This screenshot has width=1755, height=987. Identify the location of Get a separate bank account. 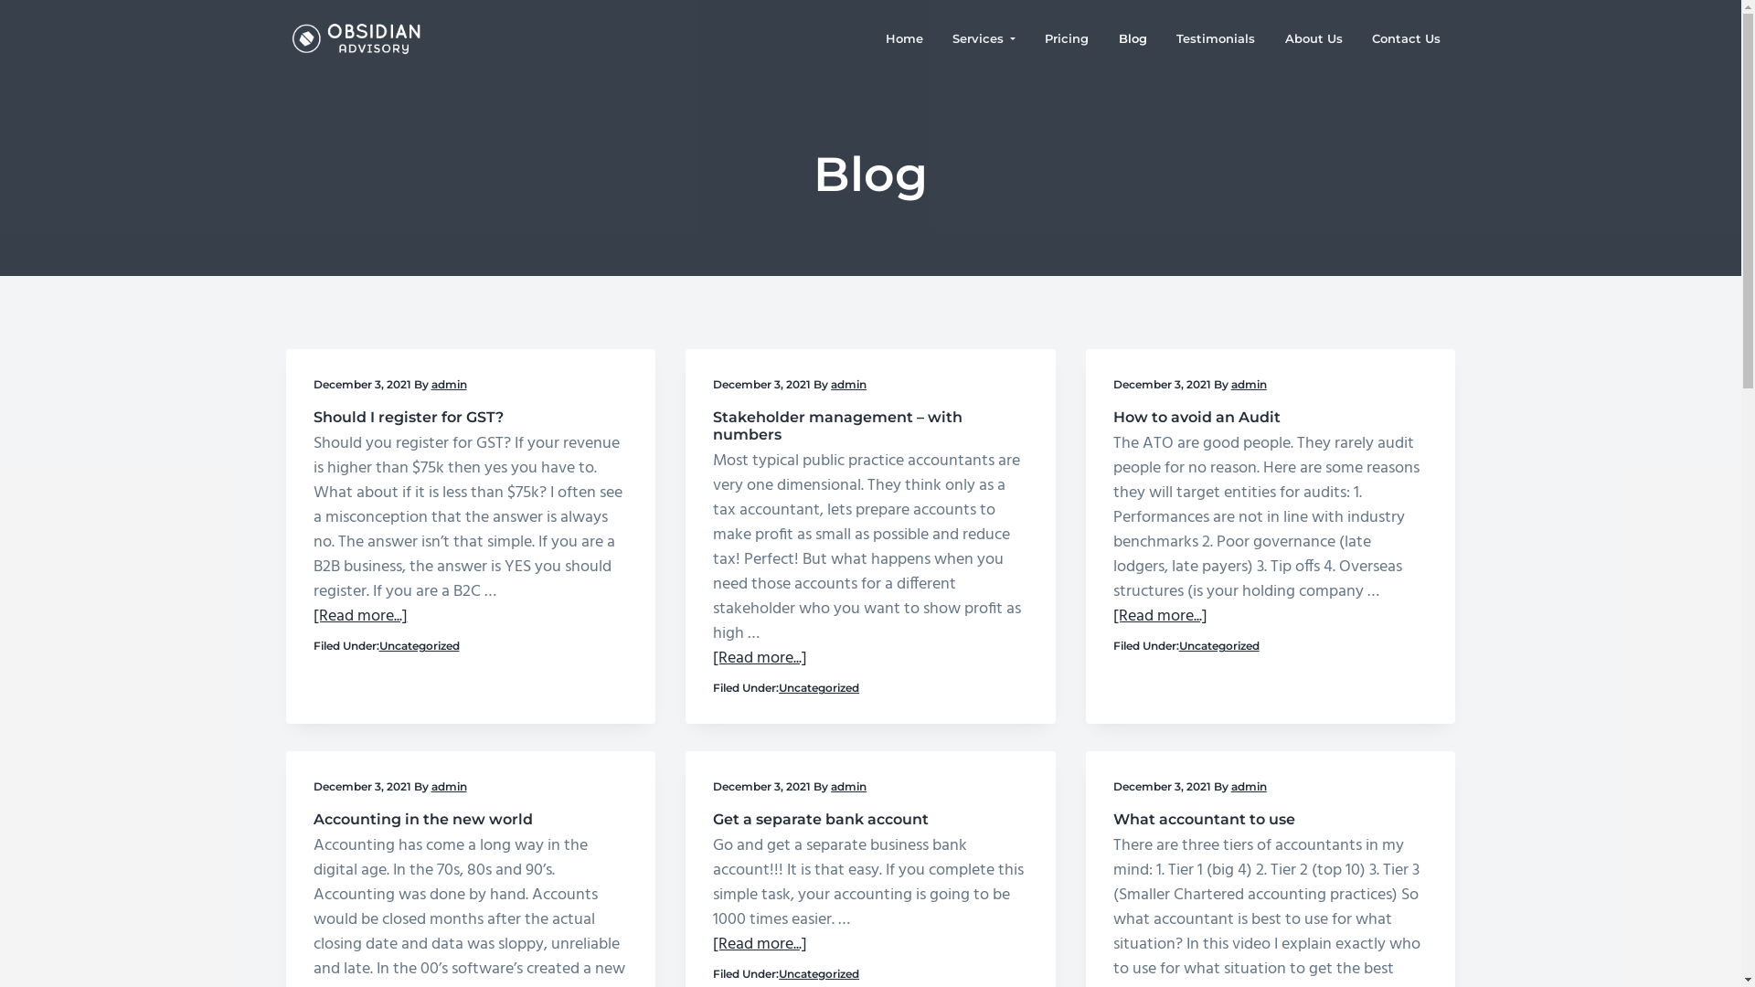
(821, 819).